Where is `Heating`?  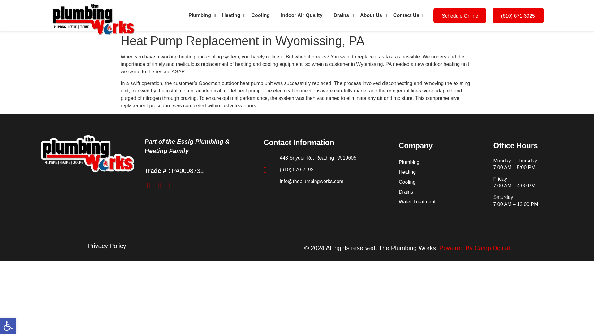 Heating is located at coordinates (234, 15).